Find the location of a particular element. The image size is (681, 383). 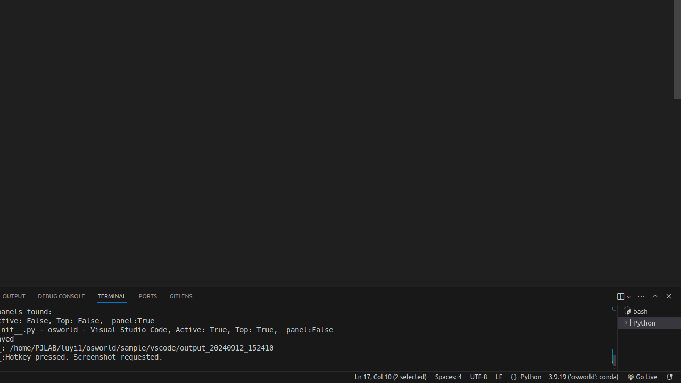

3.9.19 ('osworld': conda), ~/anaconda3/envs/osworld/bin/python is located at coordinates (584, 377).